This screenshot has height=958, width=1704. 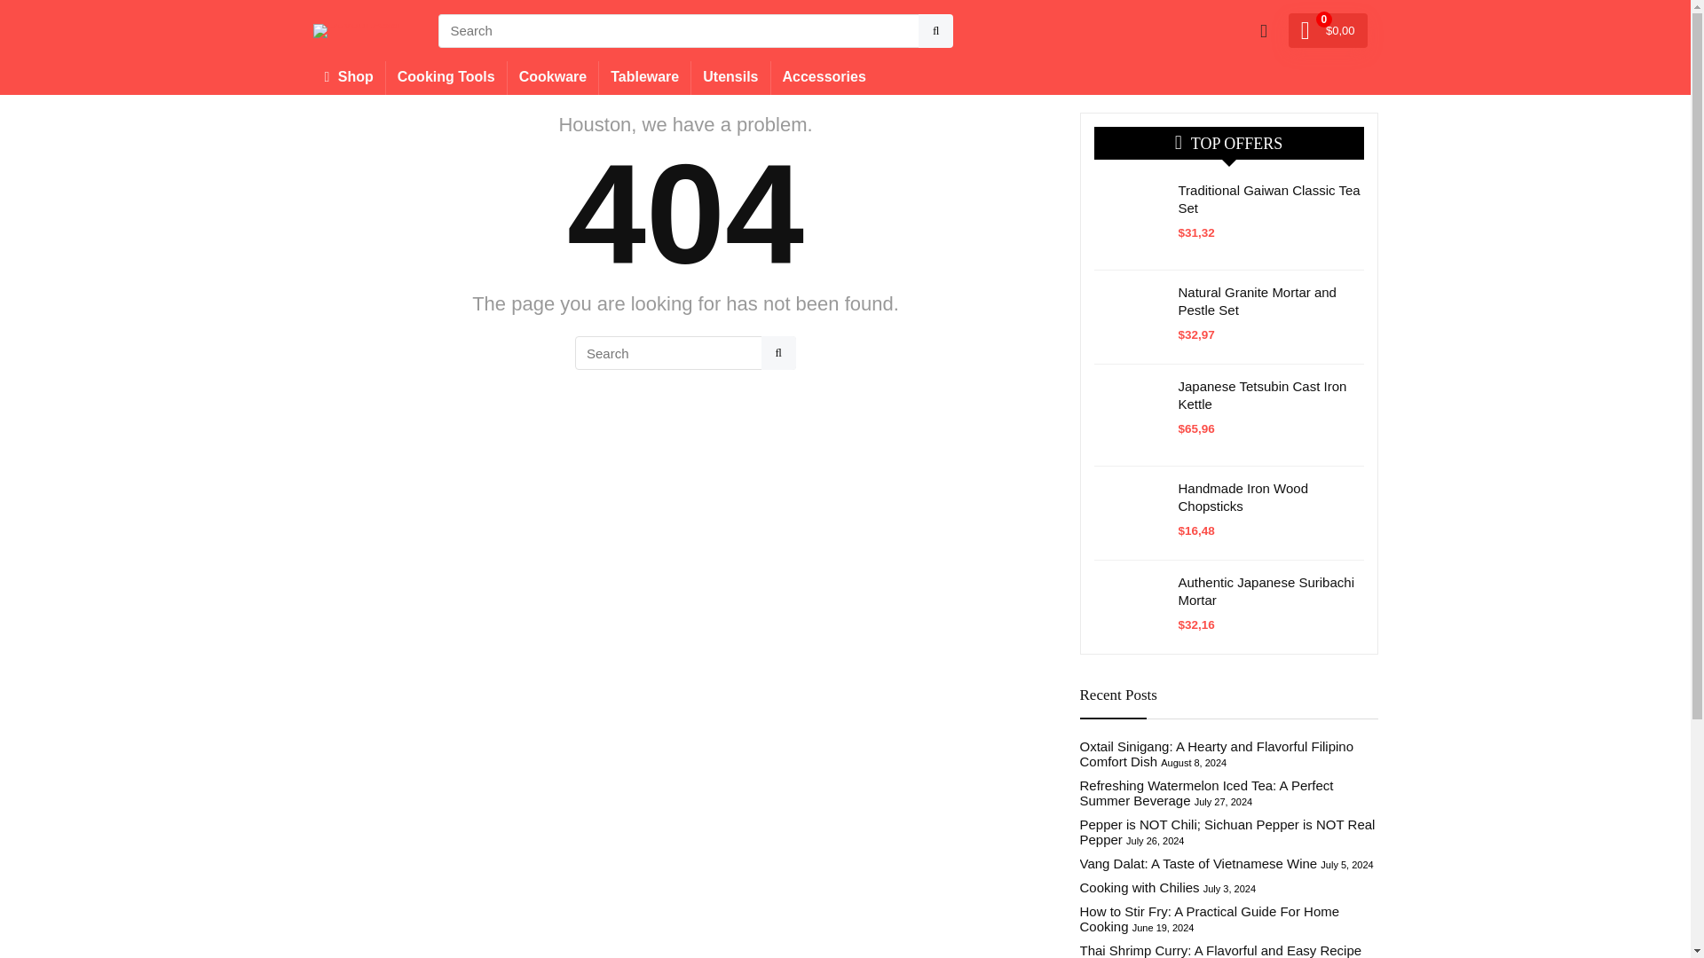 What do you see at coordinates (1198, 863) in the screenshot?
I see `Vang Dalat: A Taste of Vietnamese Wine` at bounding box center [1198, 863].